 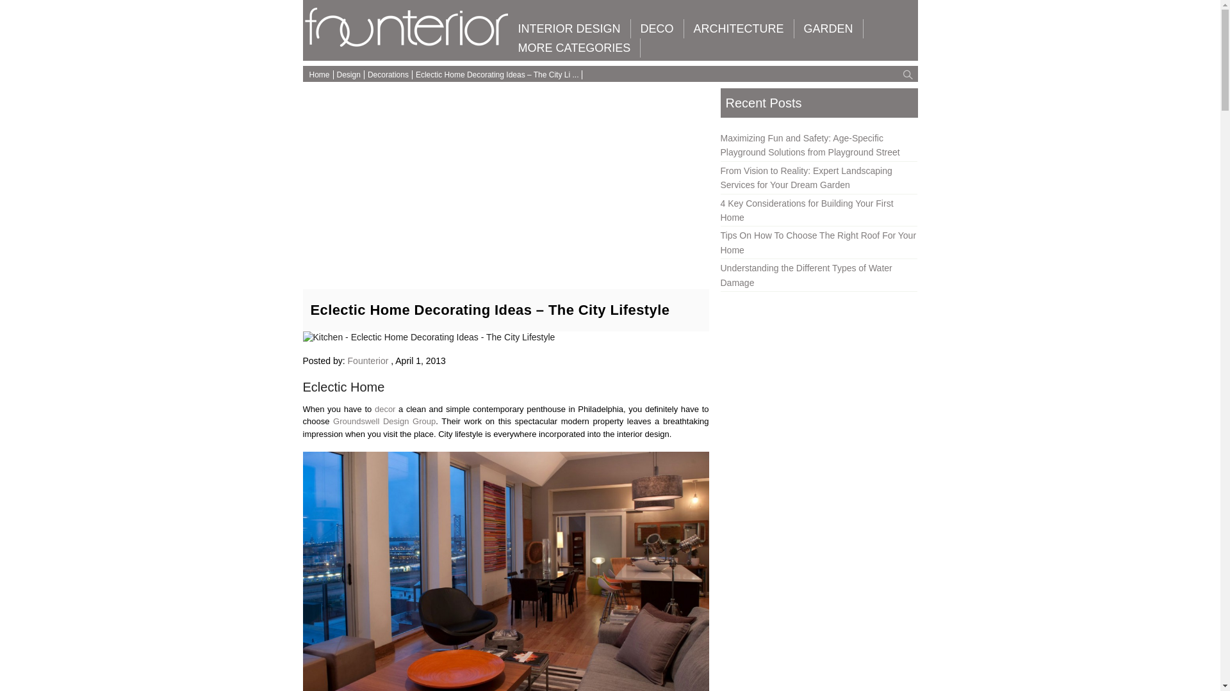 What do you see at coordinates (569, 29) in the screenshot?
I see `INTERIOR DESIGN` at bounding box center [569, 29].